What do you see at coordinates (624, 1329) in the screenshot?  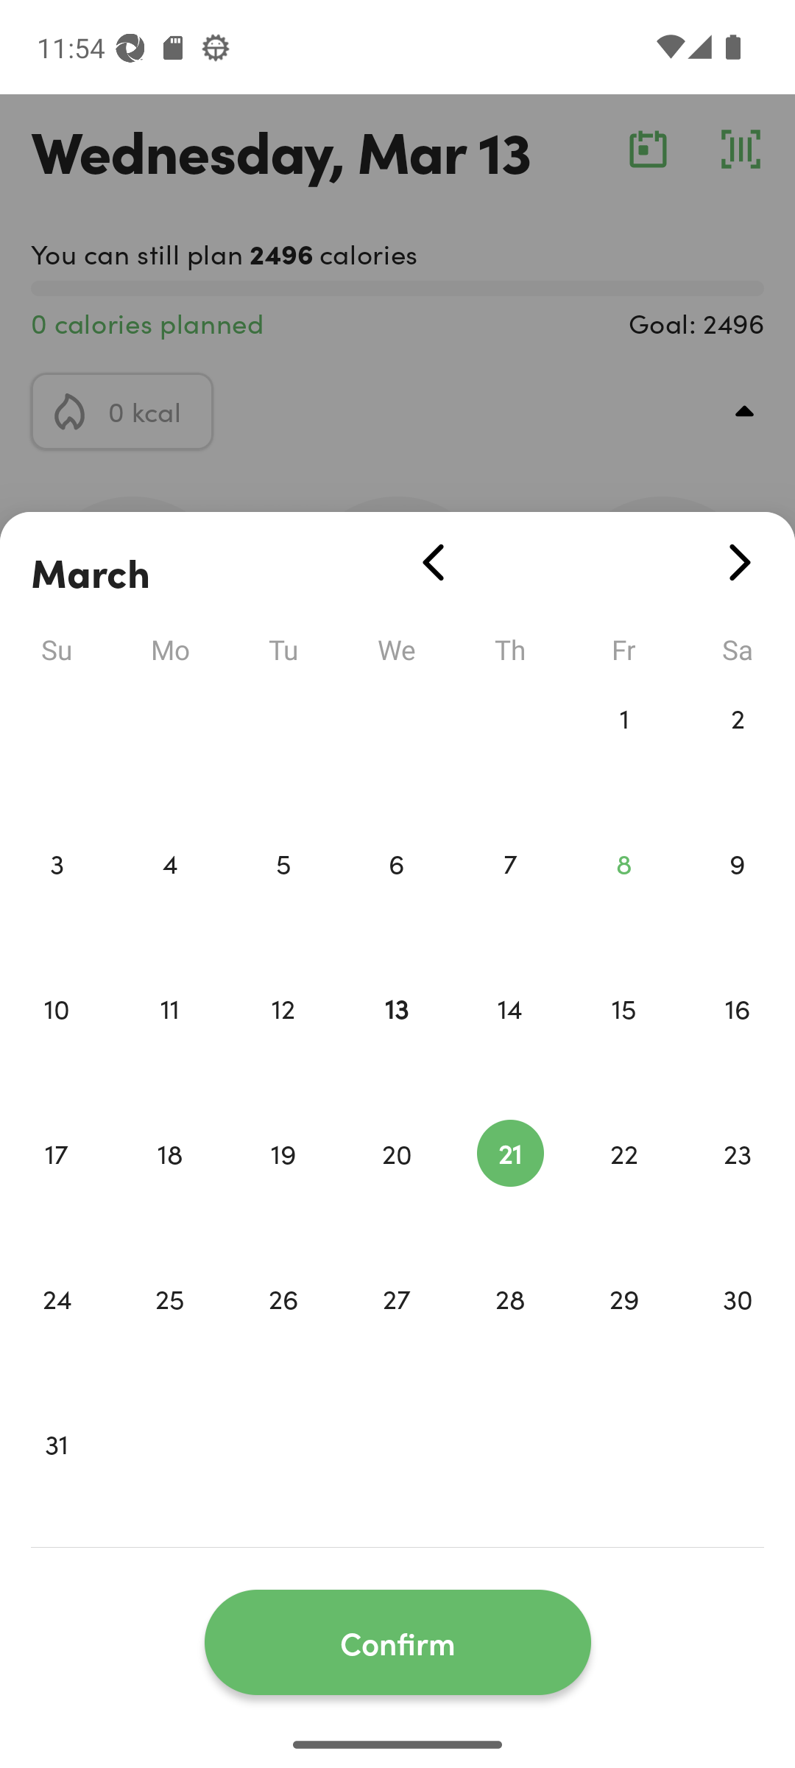 I see `29` at bounding box center [624, 1329].